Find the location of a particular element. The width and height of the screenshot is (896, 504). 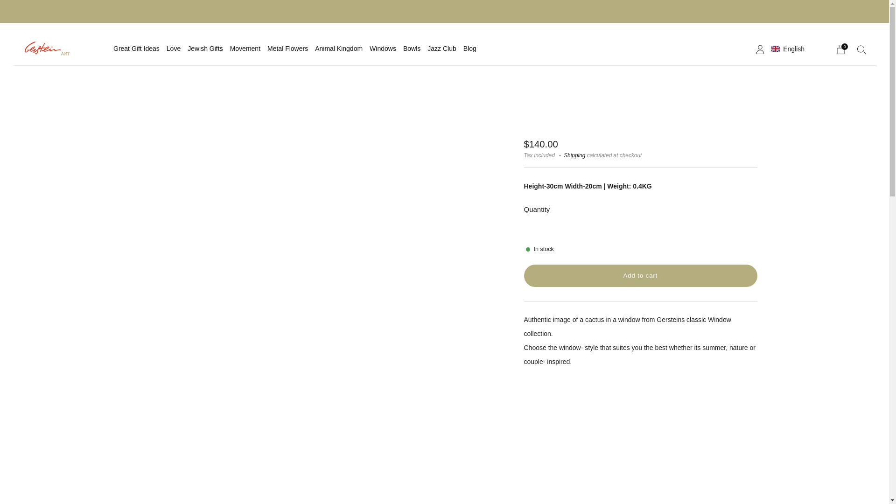

0 is located at coordinates (841, 49).